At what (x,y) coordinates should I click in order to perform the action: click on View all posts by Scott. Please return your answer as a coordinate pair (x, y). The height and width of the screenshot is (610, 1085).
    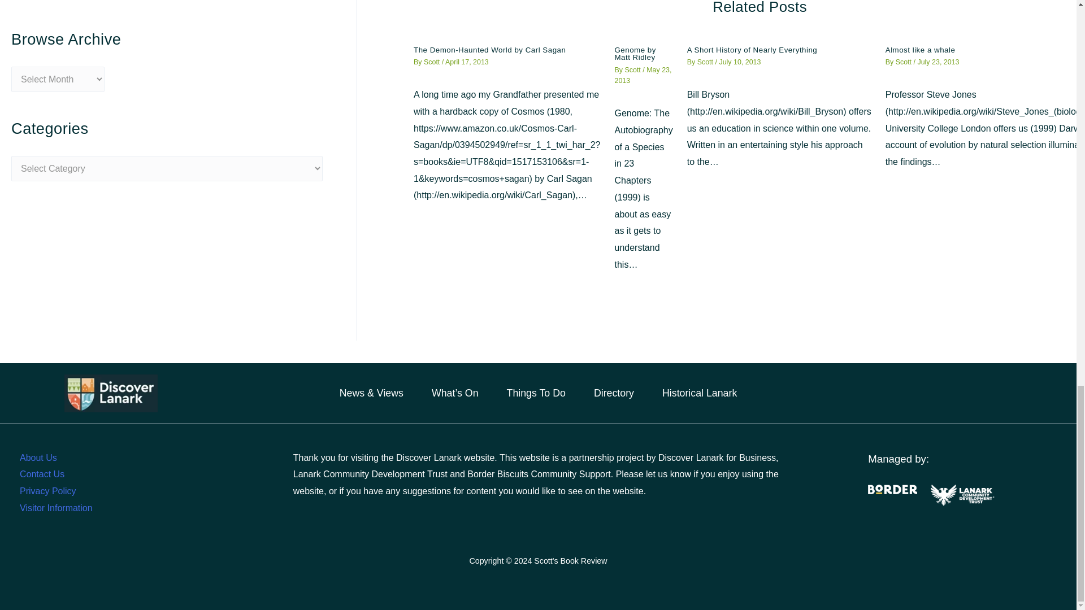
    Looking at the image, I should click on (706, 62).